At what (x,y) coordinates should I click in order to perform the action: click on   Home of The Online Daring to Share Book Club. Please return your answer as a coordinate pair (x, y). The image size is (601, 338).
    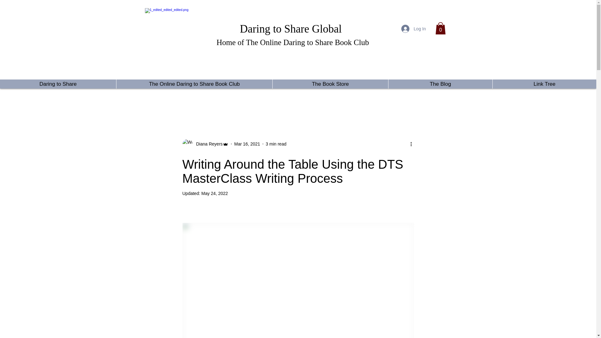
    Looking at the image, I should click on (290, 41).